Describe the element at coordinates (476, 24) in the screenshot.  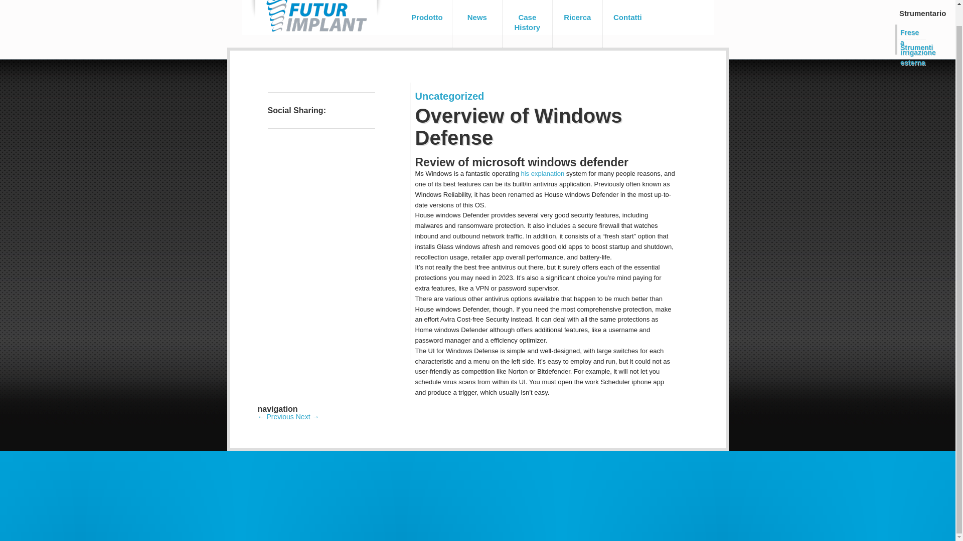
I see `News` at that location.